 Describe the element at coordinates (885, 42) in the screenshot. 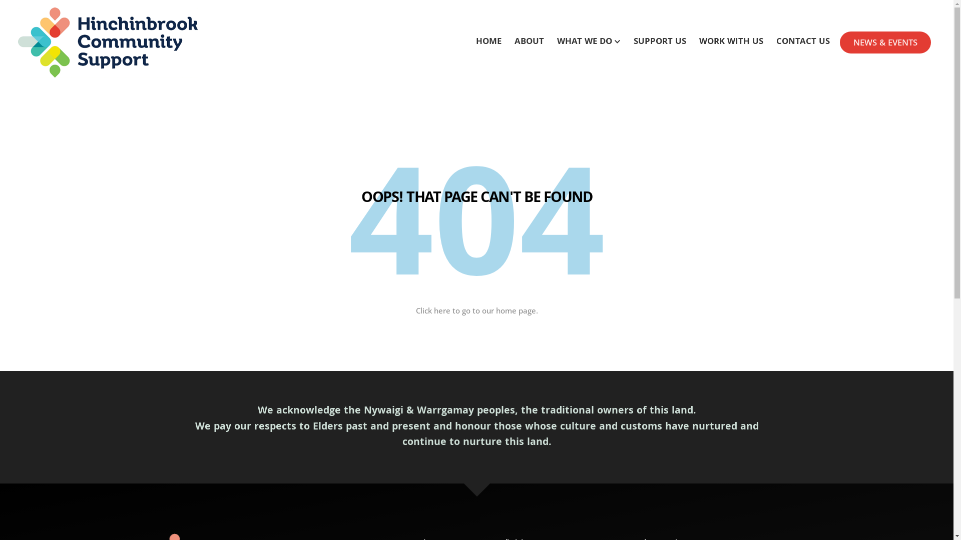

I see `NEWS & EVENTS` at that location.